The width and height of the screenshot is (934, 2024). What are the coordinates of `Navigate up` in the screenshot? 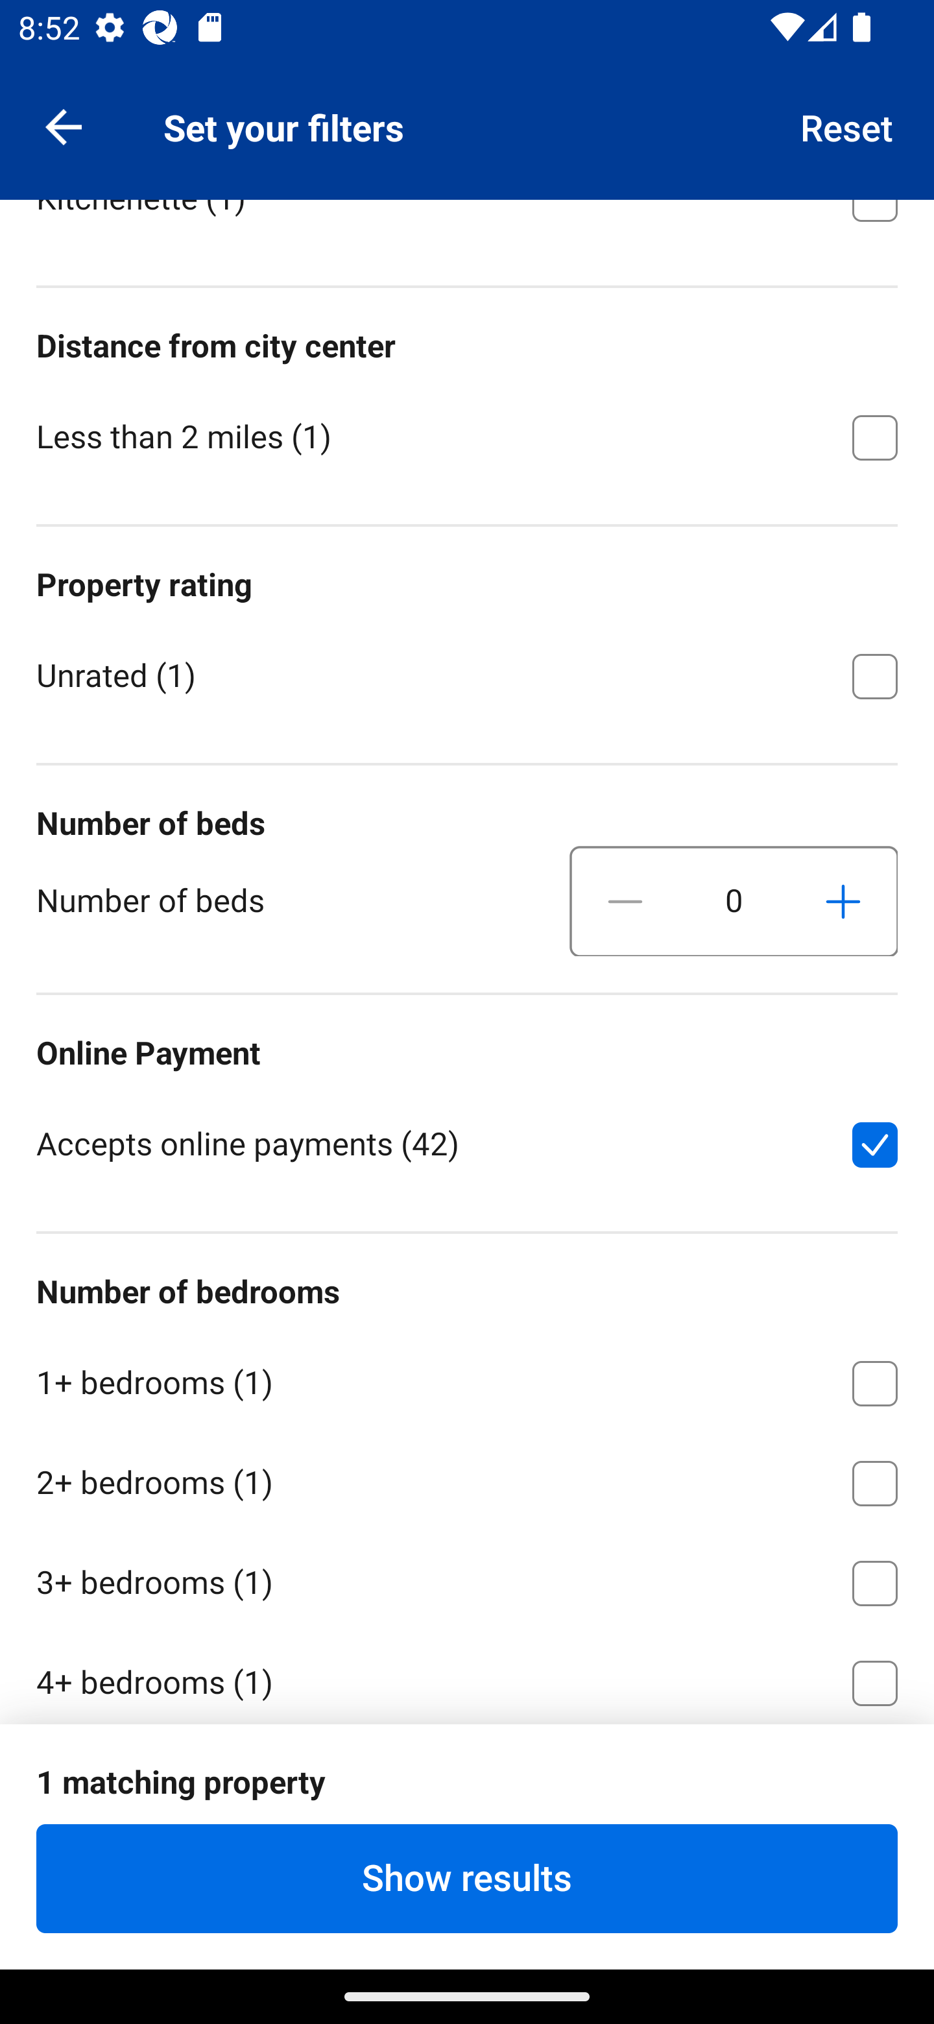 It's located at (64, 126).